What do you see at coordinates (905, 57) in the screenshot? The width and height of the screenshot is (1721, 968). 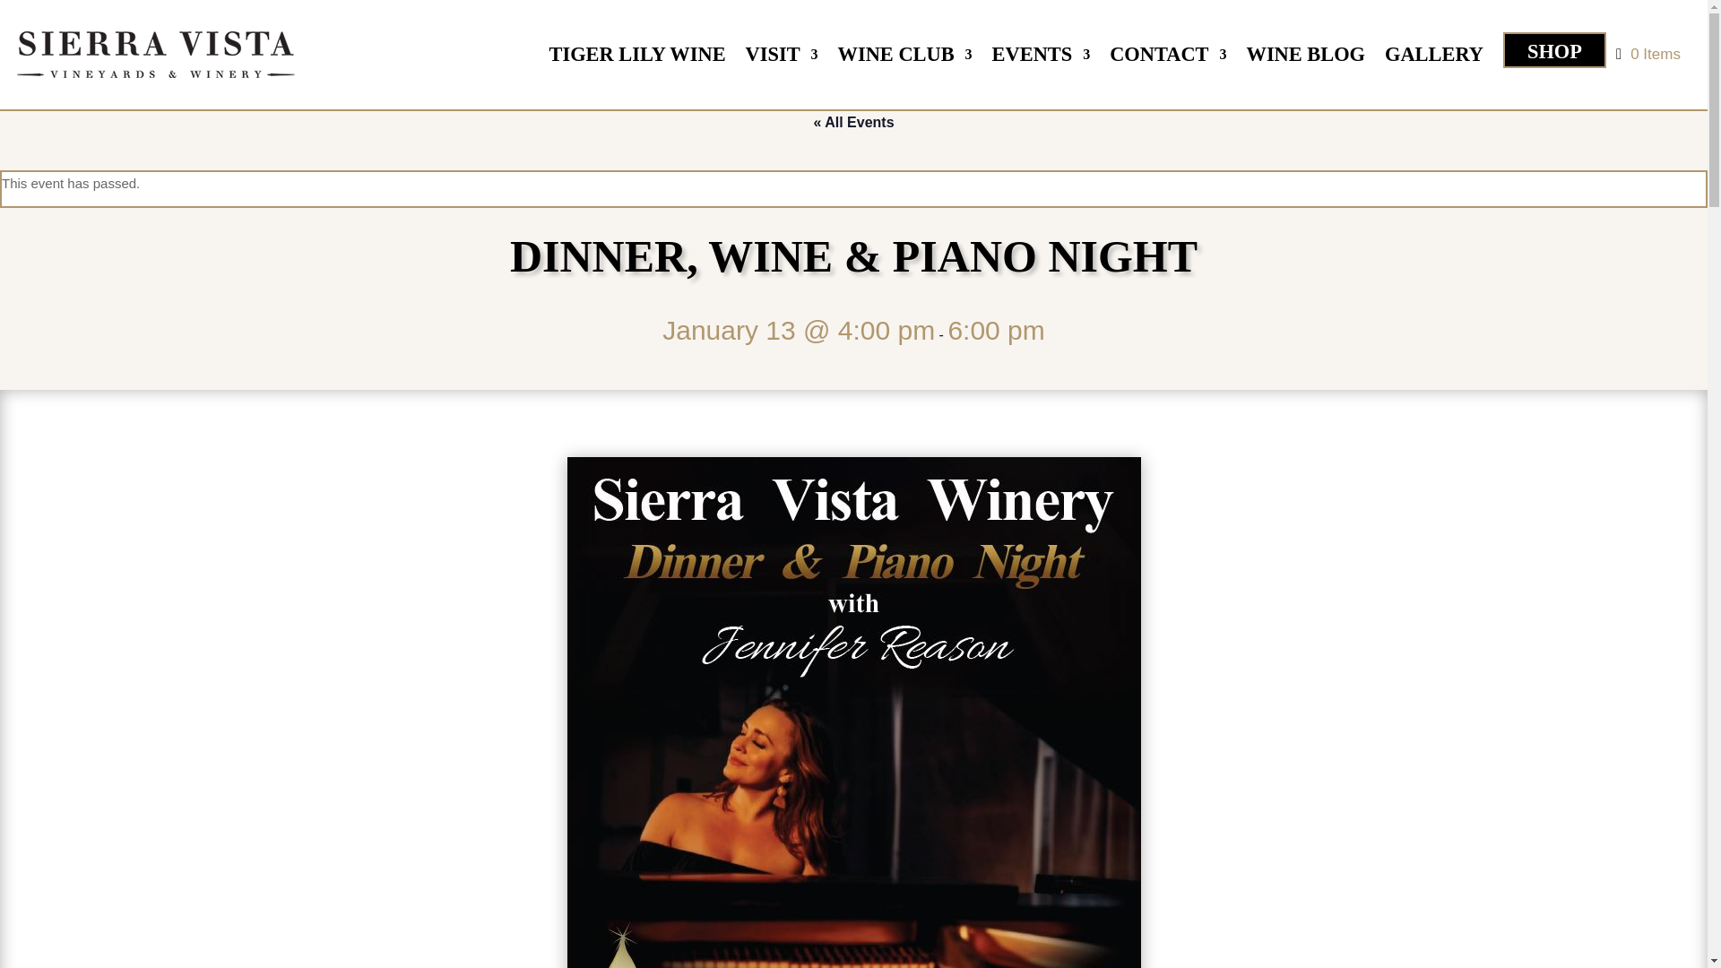 I see `WINE CLUB` at bounding box center [905, 57].